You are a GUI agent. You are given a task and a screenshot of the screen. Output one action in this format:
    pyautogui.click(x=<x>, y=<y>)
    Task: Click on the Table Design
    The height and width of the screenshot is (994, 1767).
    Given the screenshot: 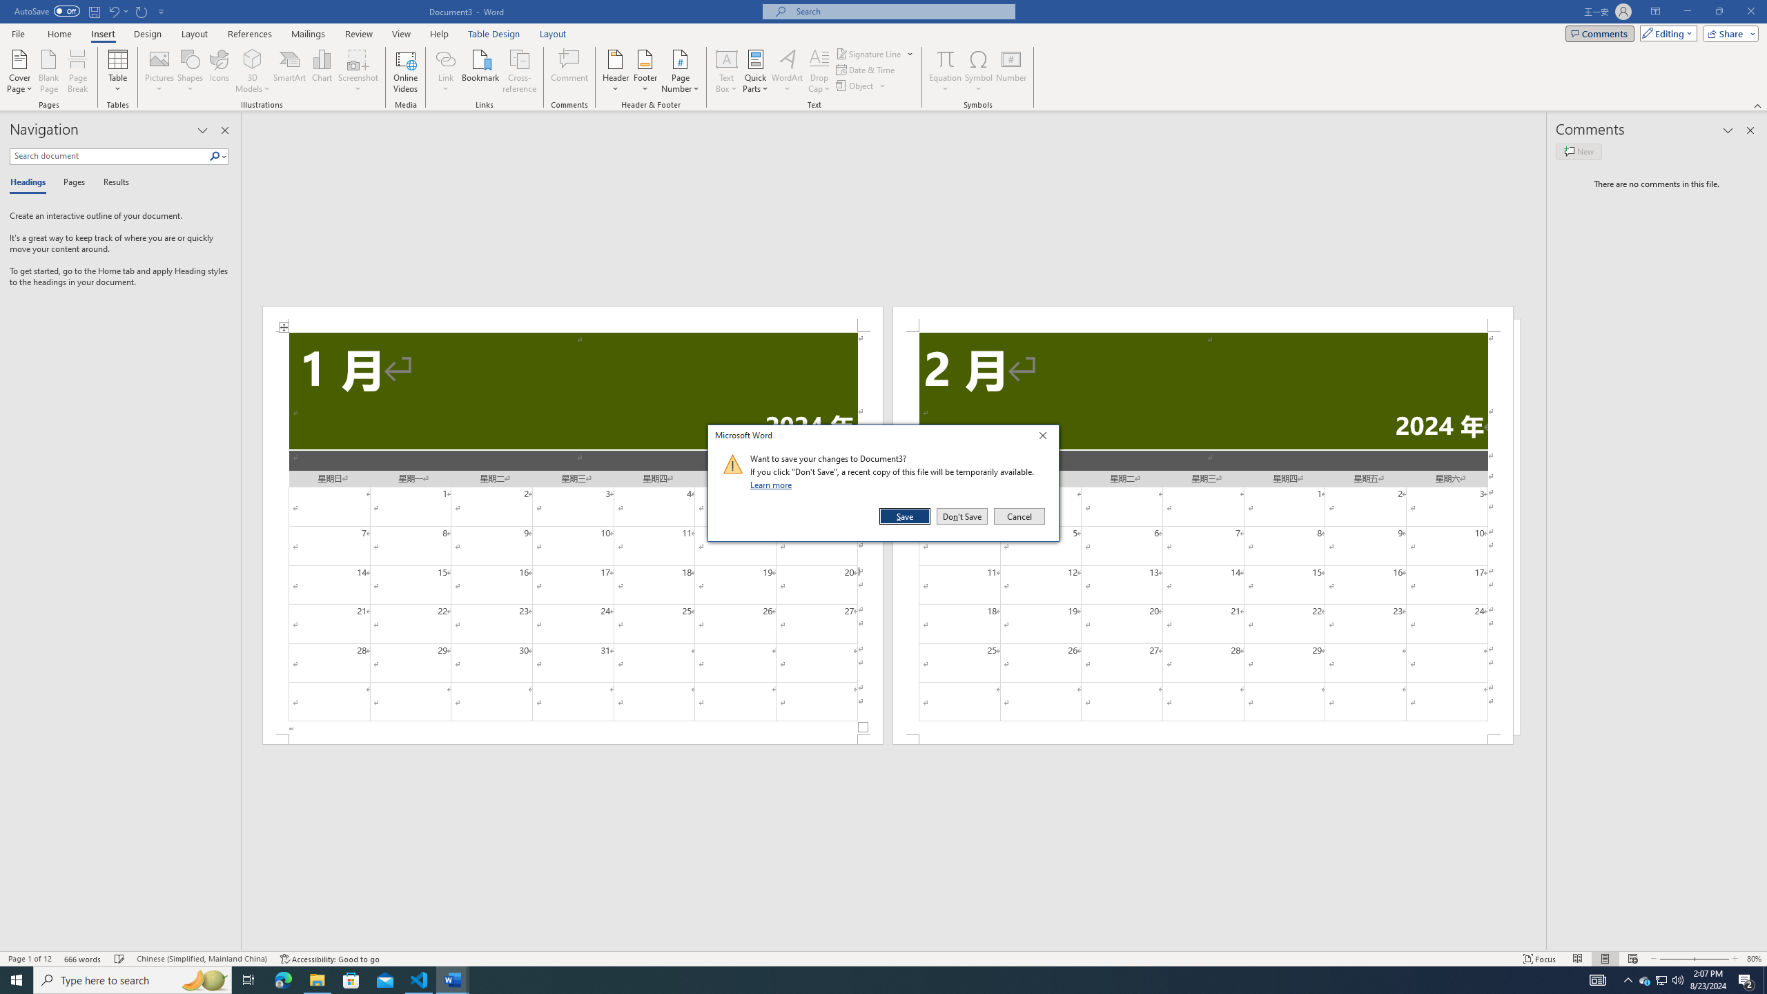 What is the action you would take?
    pyautogui.click(x=494, y=34)
    